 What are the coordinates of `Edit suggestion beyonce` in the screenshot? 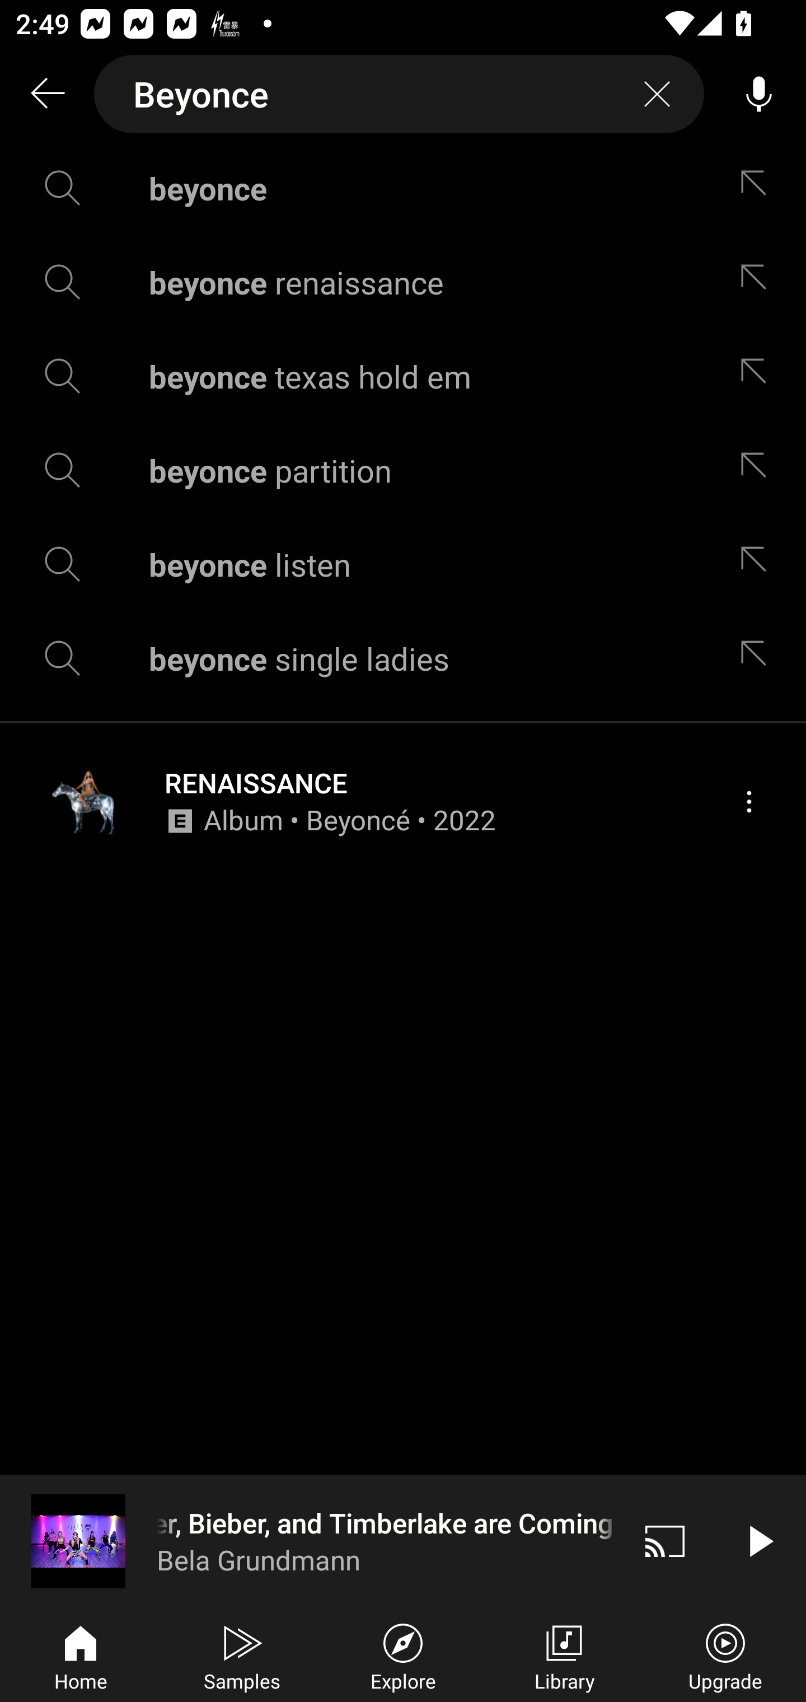 It's located at (758, 188).